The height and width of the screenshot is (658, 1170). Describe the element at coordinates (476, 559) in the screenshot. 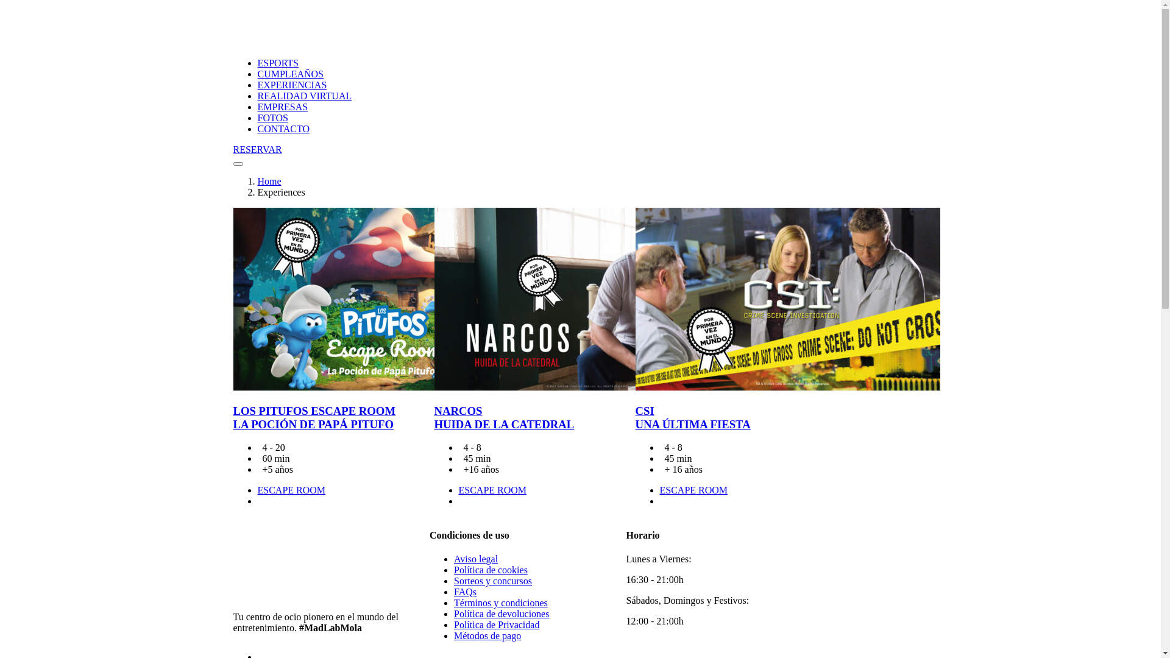

I see `Aviso legal` at that location.